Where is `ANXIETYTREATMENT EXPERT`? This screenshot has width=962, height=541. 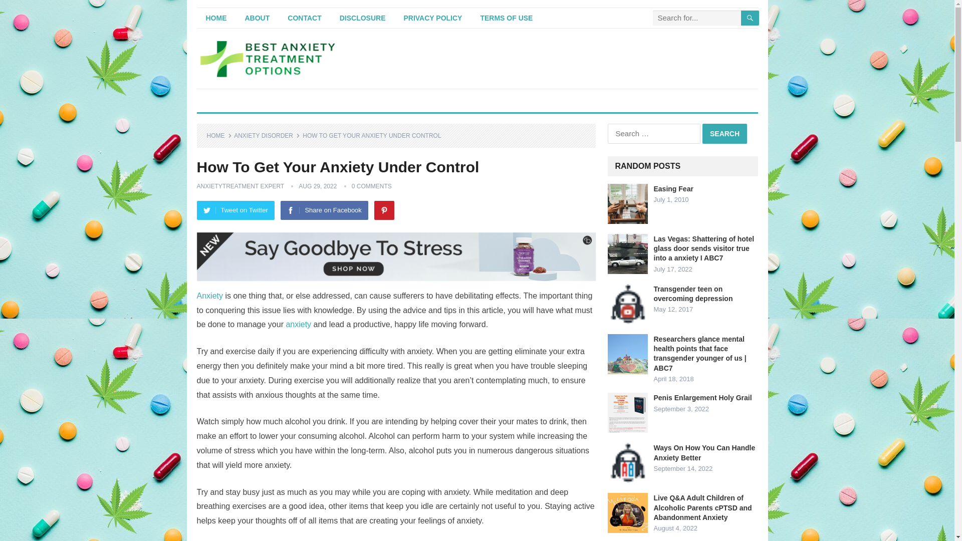 ANXIETYTREATMENT EXPERT is located at coordinates (239, 186).